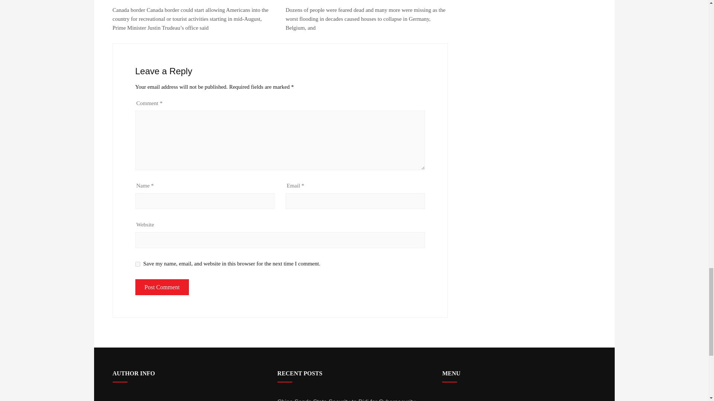 The width and height of the screenshot is (714, 401). What do you see at coordinates (162, 287) in the screenshot?
I see `Post Comment` at bounding box center [162, 287].